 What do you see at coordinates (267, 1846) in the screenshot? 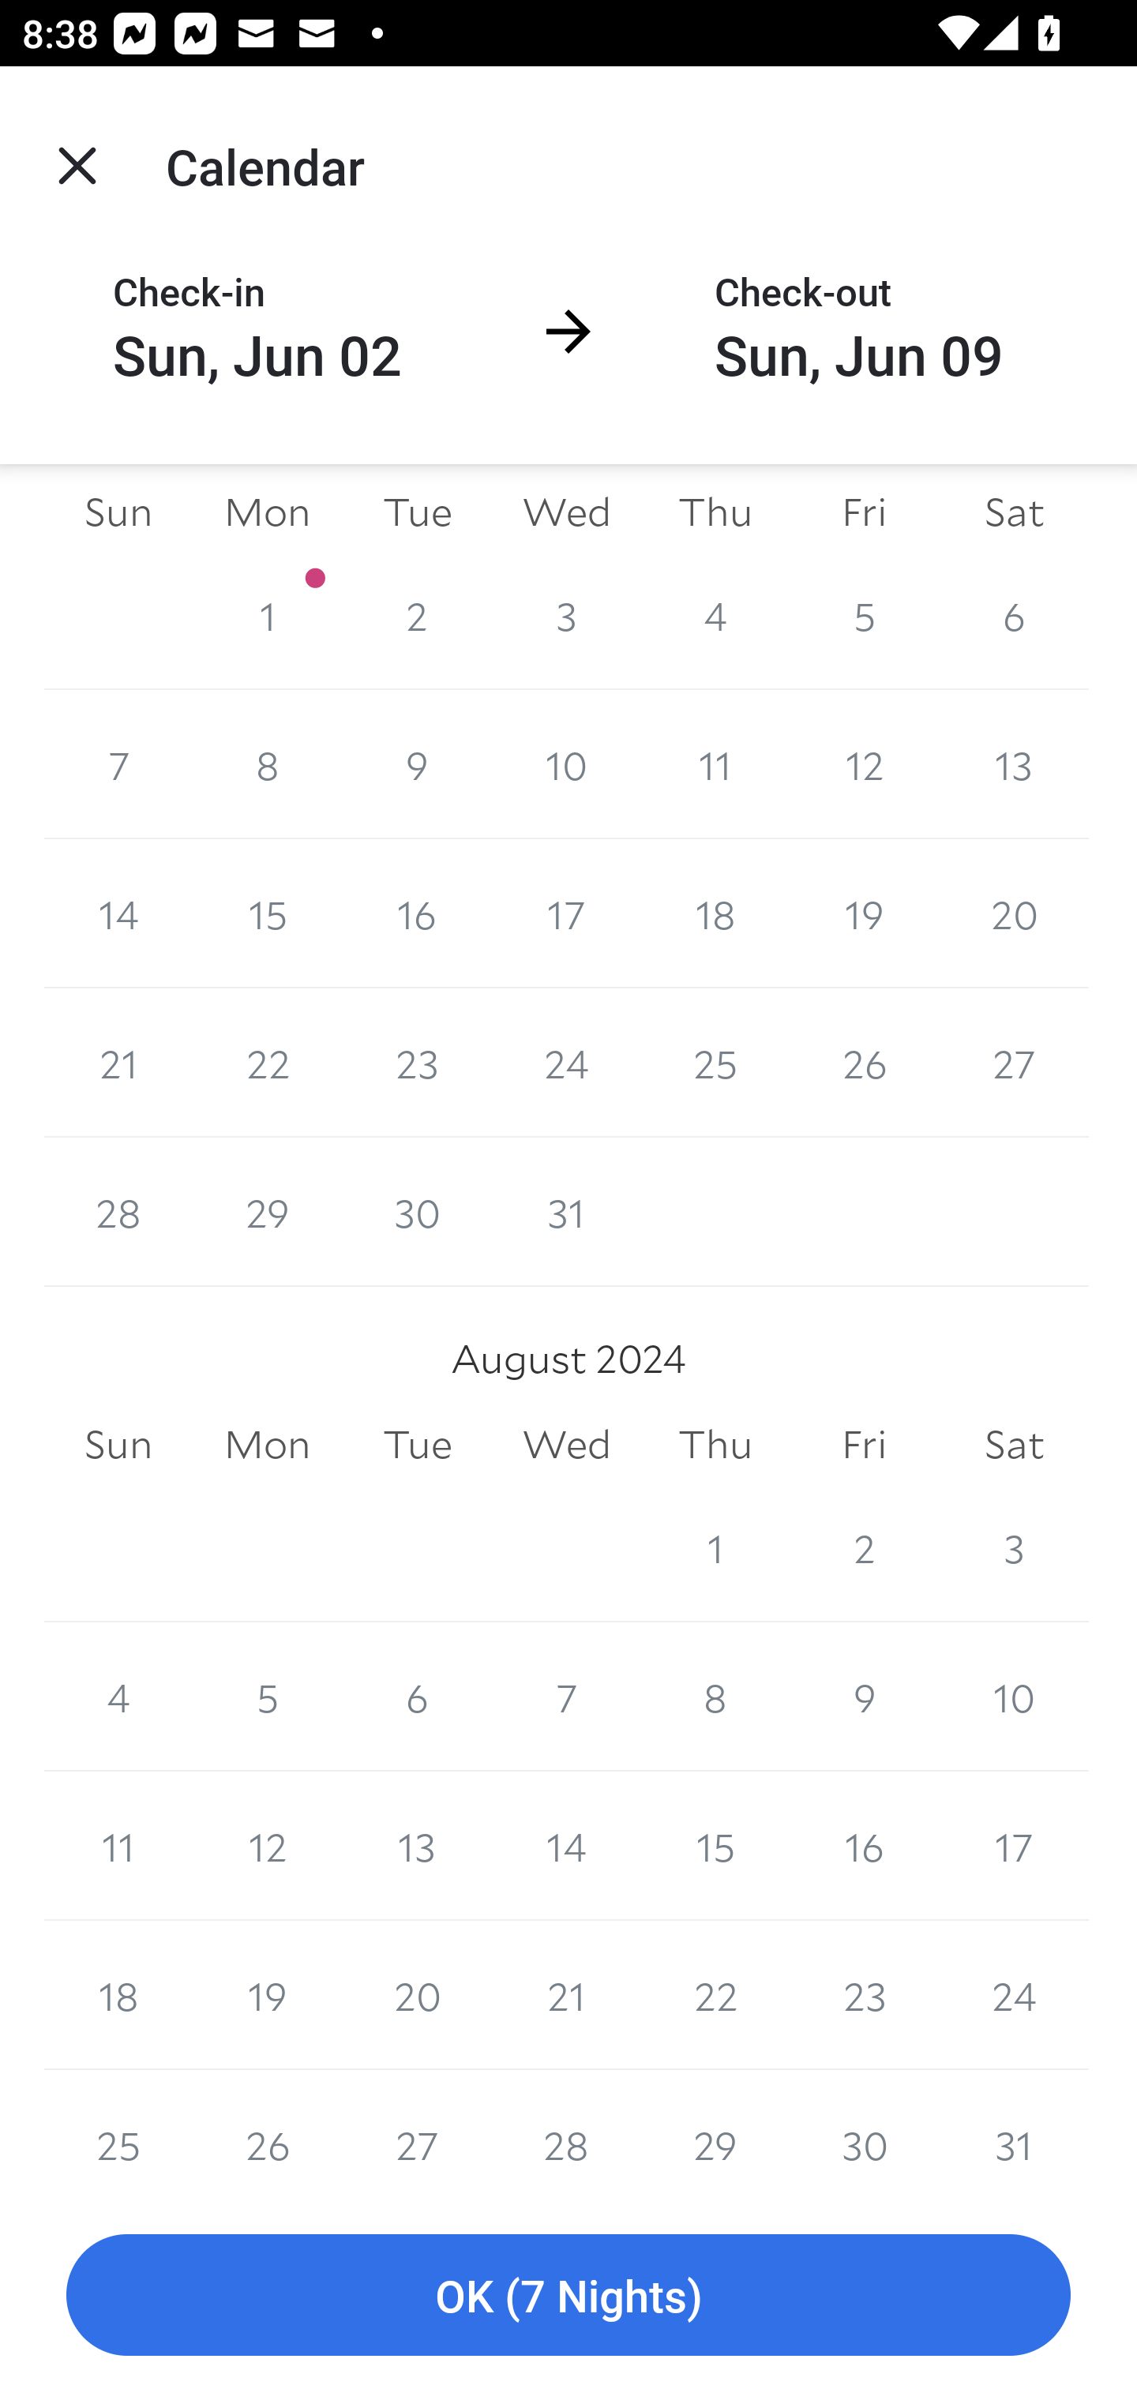
I see `12 12 August 2024` at bounding box center [267, 1846].